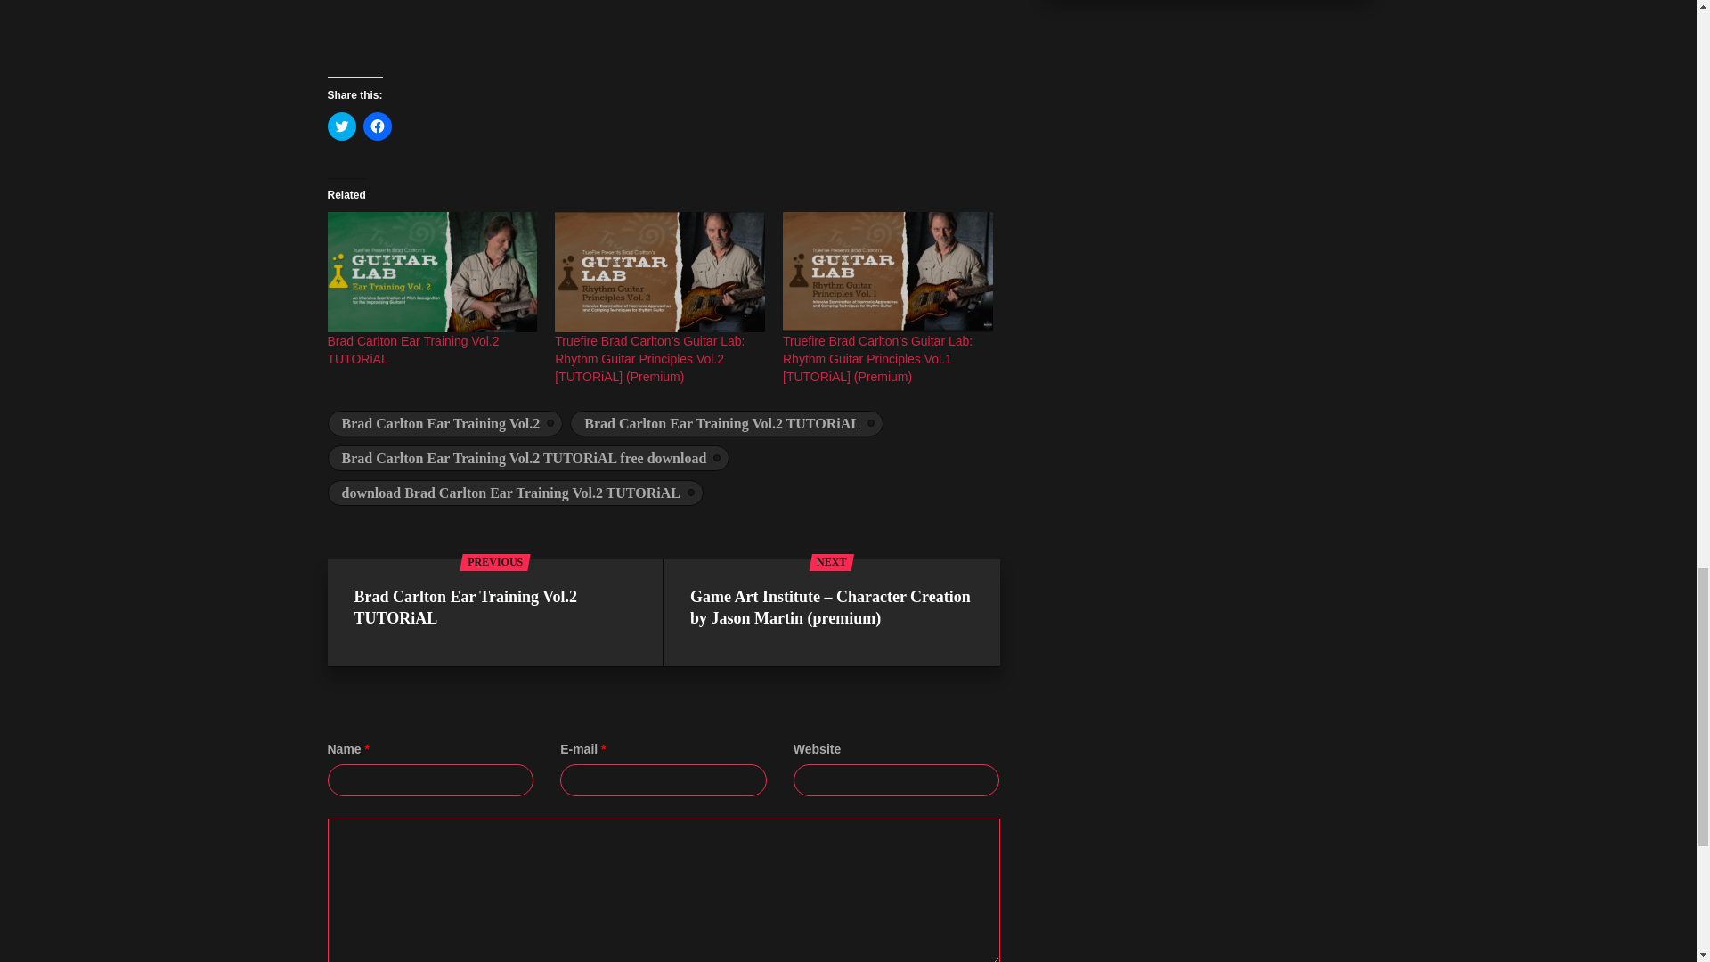 This screenshot has height=962, width=1710. What do you see at coordinates (445, 424) in the screenshot?
I see `Brad Carlton Ear Training Vol.2` at bounding box center [445, 424].